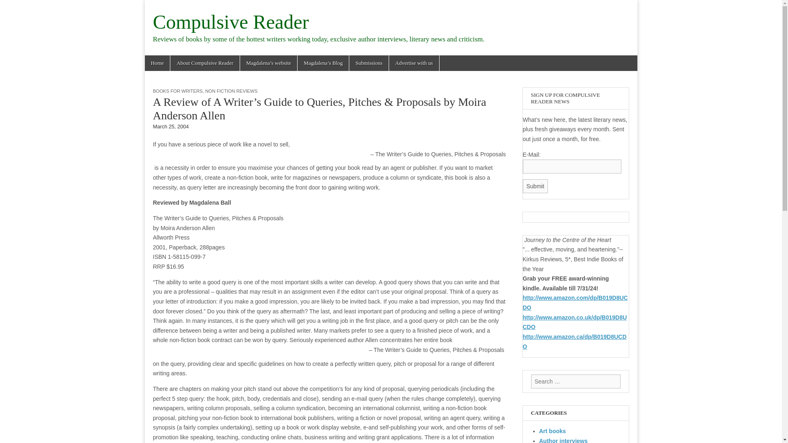  What do you see at coordinates (536, 186) in the screenshot?
I see `Submit` at bounding box center [536, 186].